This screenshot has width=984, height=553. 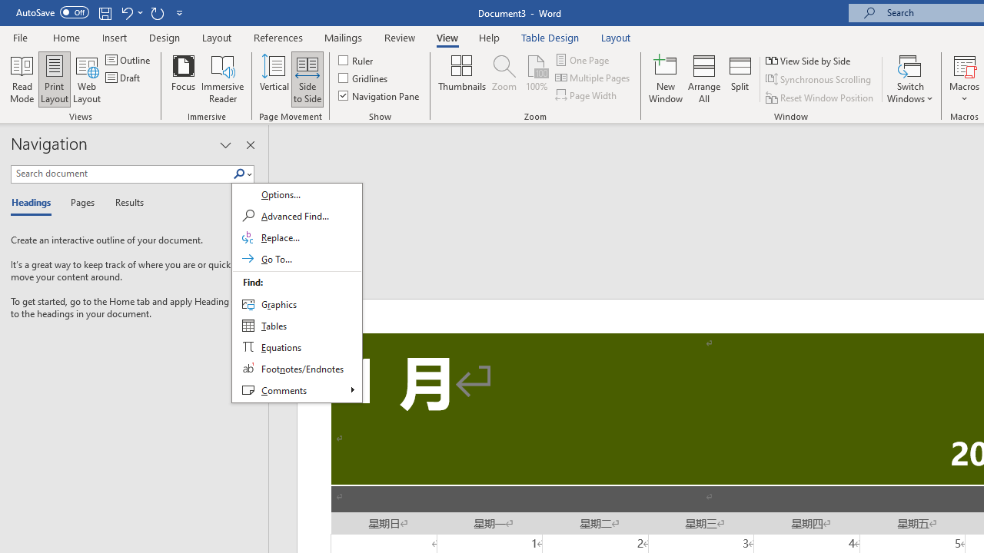 What do you see at coordinates (66, 37) in the screenshot?
I see `Home` at bounding box center [66, 37].